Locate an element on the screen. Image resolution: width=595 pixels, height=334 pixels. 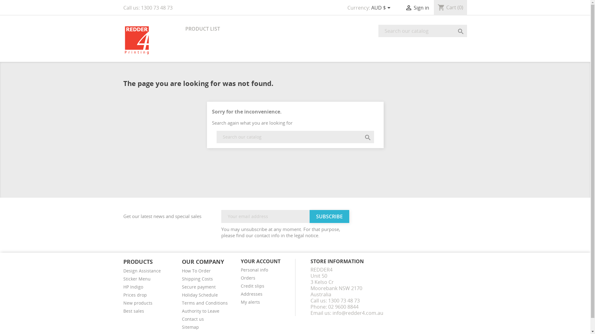
YOUR ACCOUNT is located at coordinates (261, 261).